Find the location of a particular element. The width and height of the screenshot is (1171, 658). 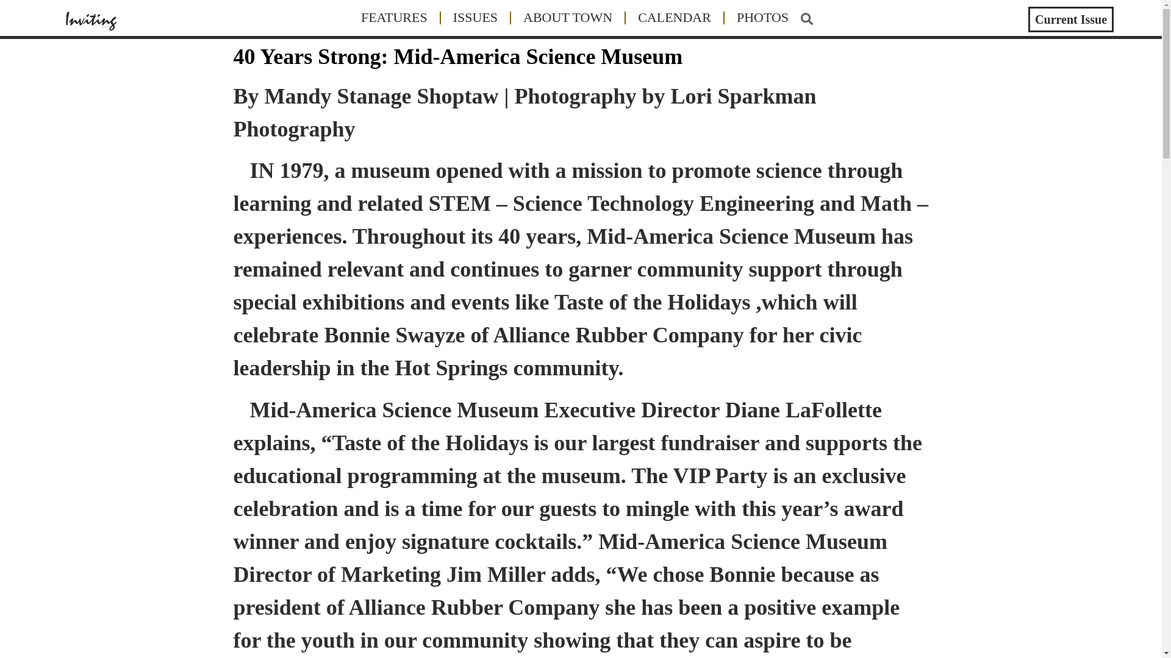

FEATURES is located at coordinates (394, 17).